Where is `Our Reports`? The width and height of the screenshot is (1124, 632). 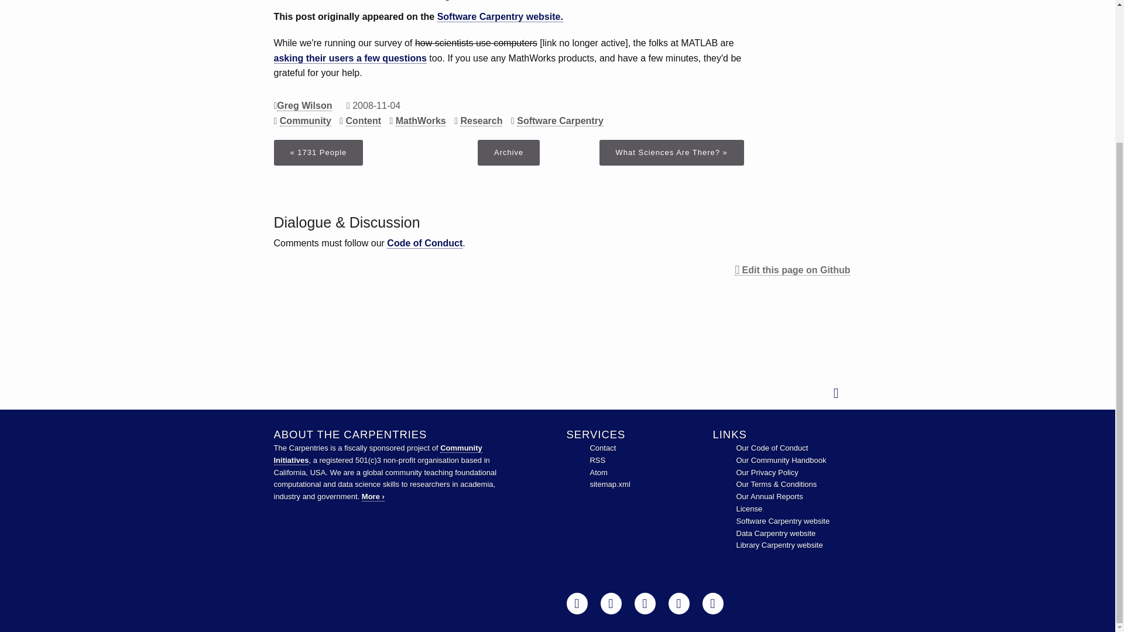 Our Reports is located at coordinates (769, 496).